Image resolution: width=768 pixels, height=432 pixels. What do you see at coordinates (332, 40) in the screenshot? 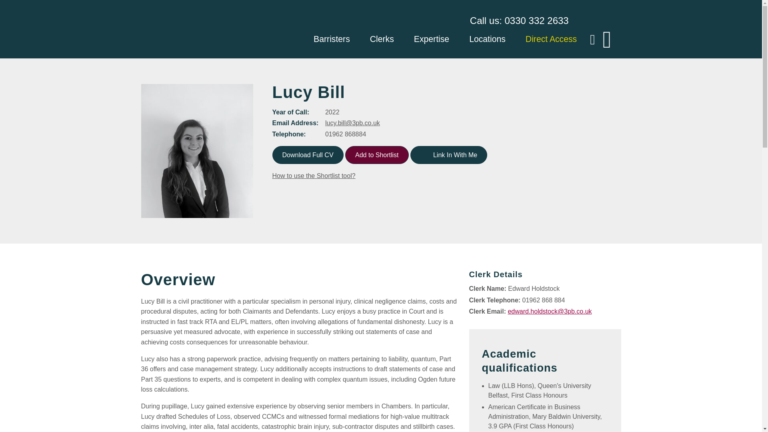
I see `Barristers` at bounding box center [332, 40].